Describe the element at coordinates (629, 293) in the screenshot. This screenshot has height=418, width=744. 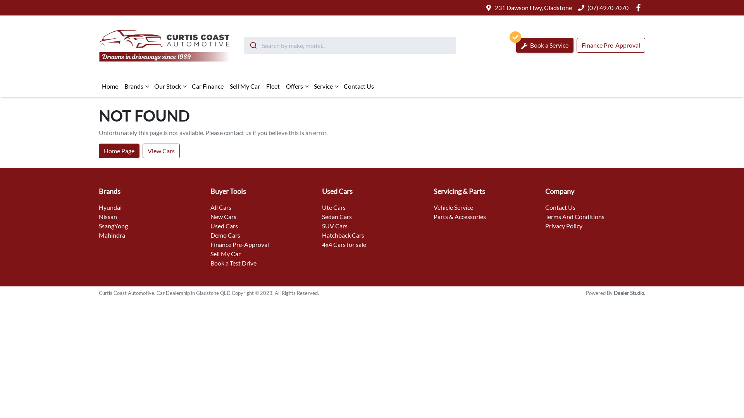
I see `Dealer Studio.` at that location.